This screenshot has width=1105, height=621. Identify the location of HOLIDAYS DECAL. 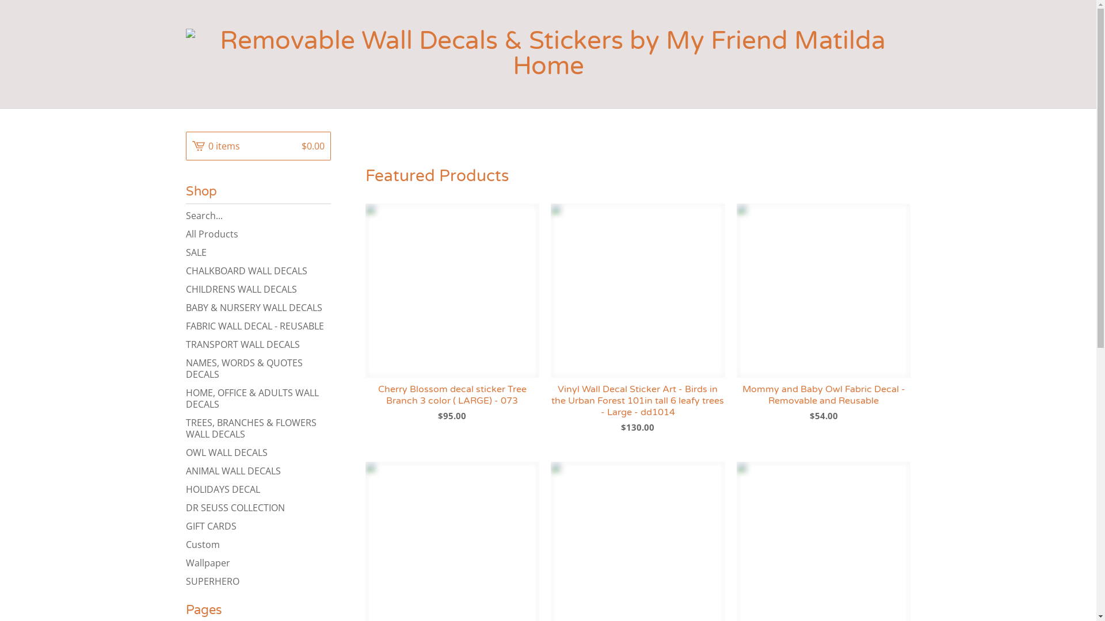
(258, 489).